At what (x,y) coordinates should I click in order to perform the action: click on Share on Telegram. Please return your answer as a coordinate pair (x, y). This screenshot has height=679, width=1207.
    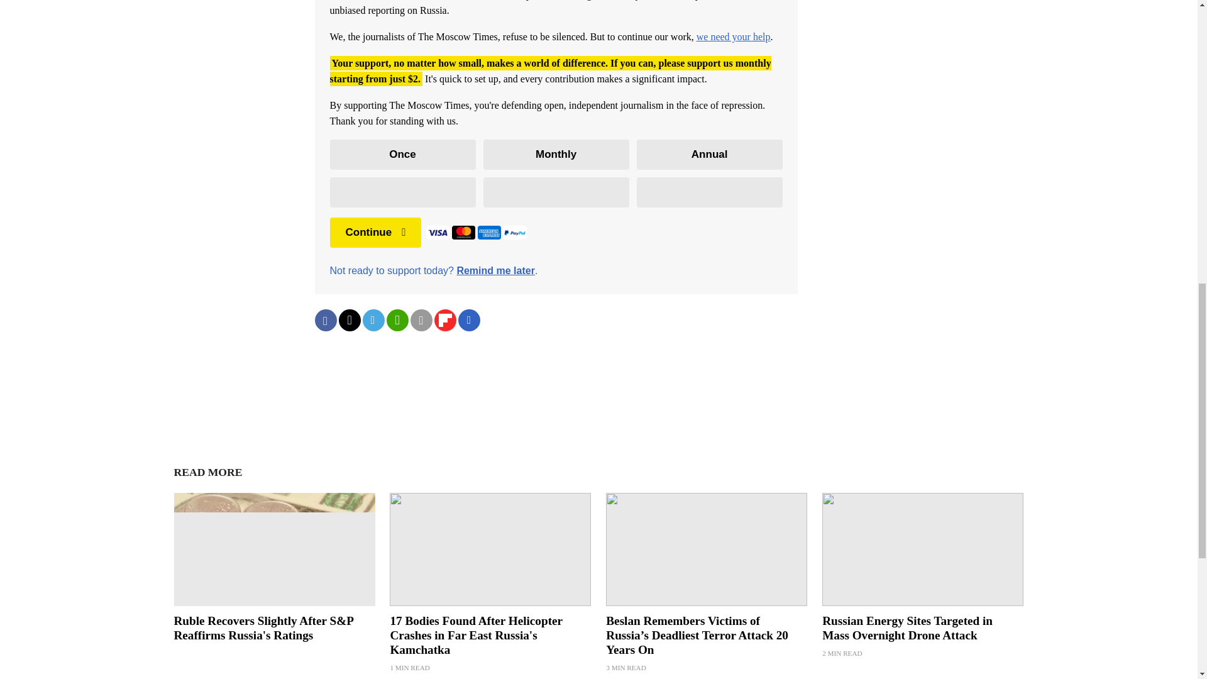
    Looking at the image, I should click on (373, 321).